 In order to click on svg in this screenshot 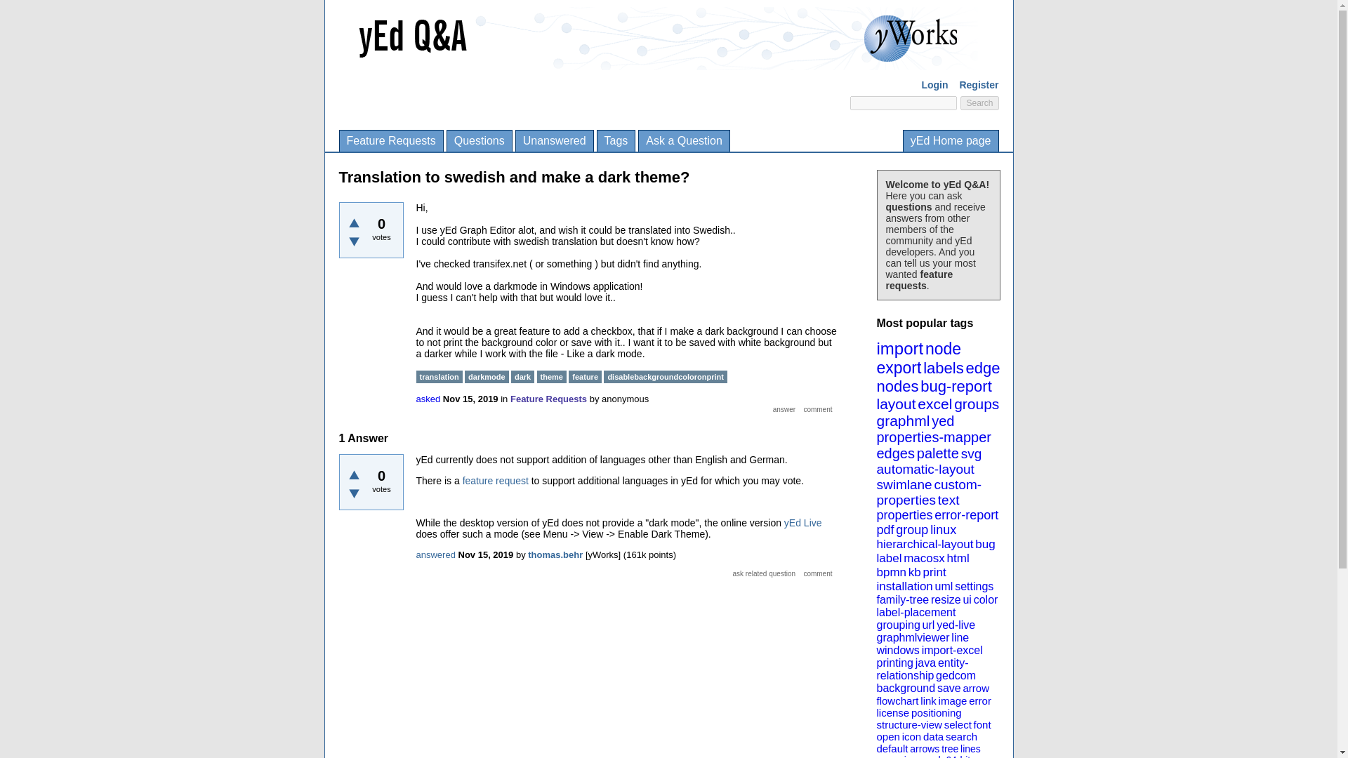, I will do `click(972, 453)`.